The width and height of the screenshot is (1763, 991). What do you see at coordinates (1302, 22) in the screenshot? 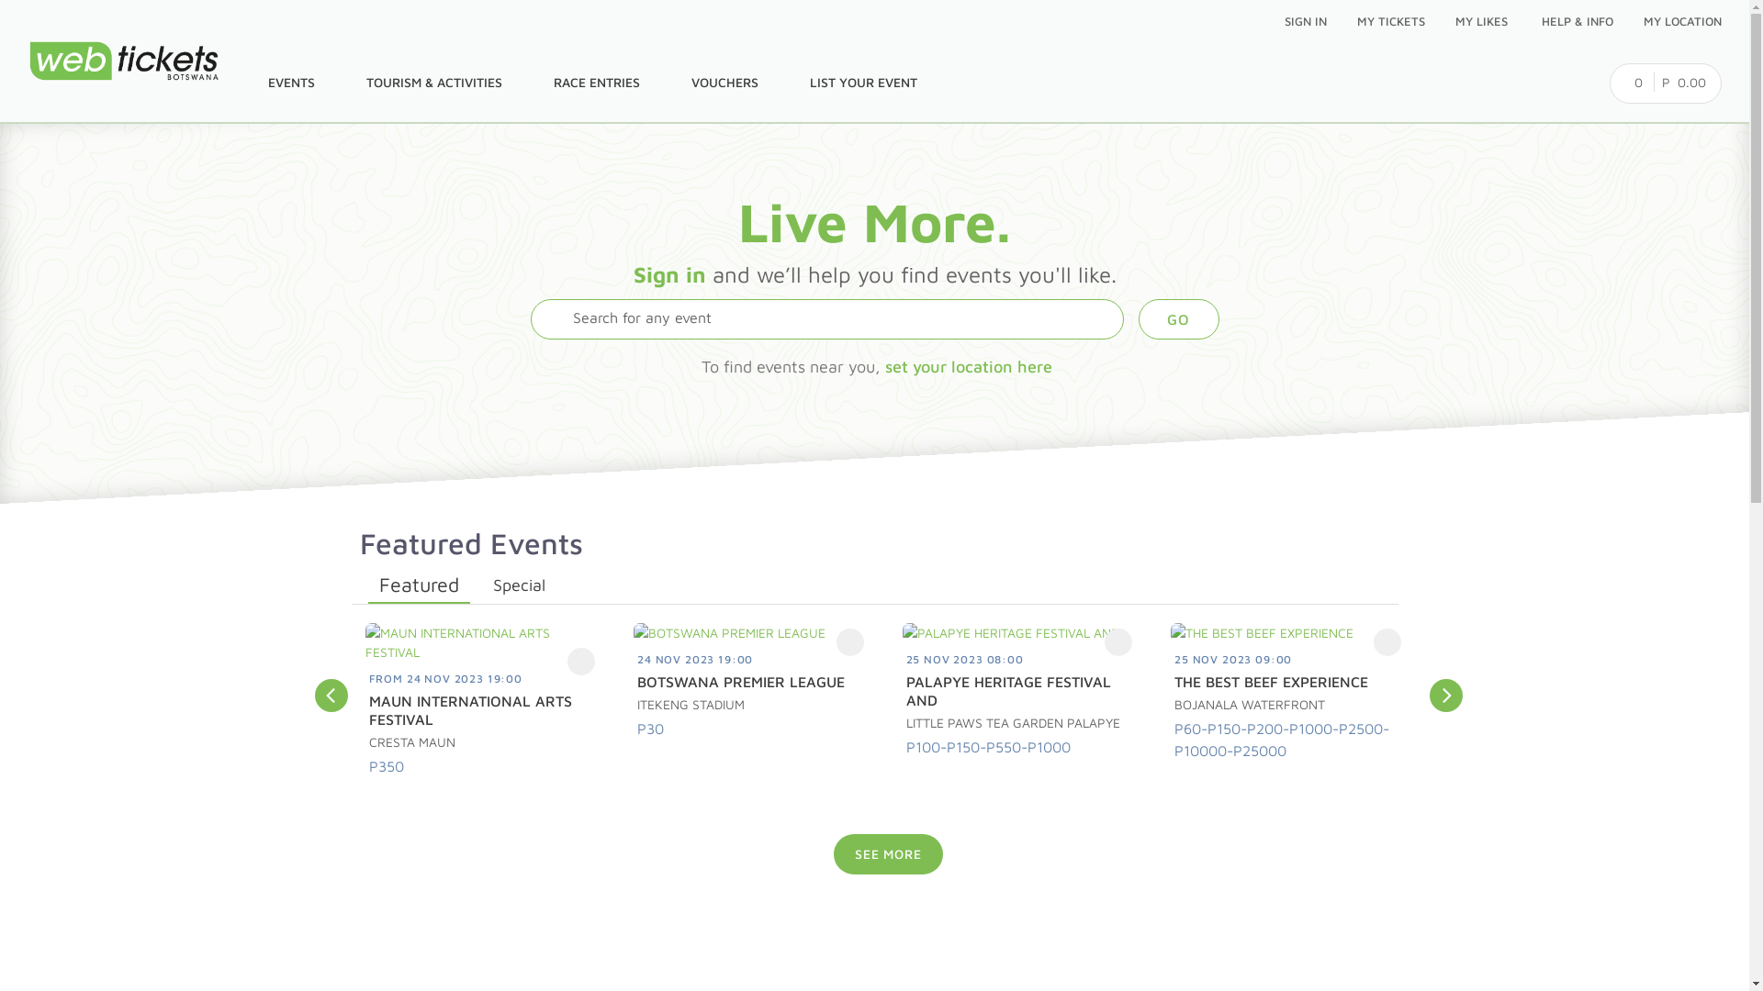
I see `SIGN IN` at bounding box center [1302, 22].